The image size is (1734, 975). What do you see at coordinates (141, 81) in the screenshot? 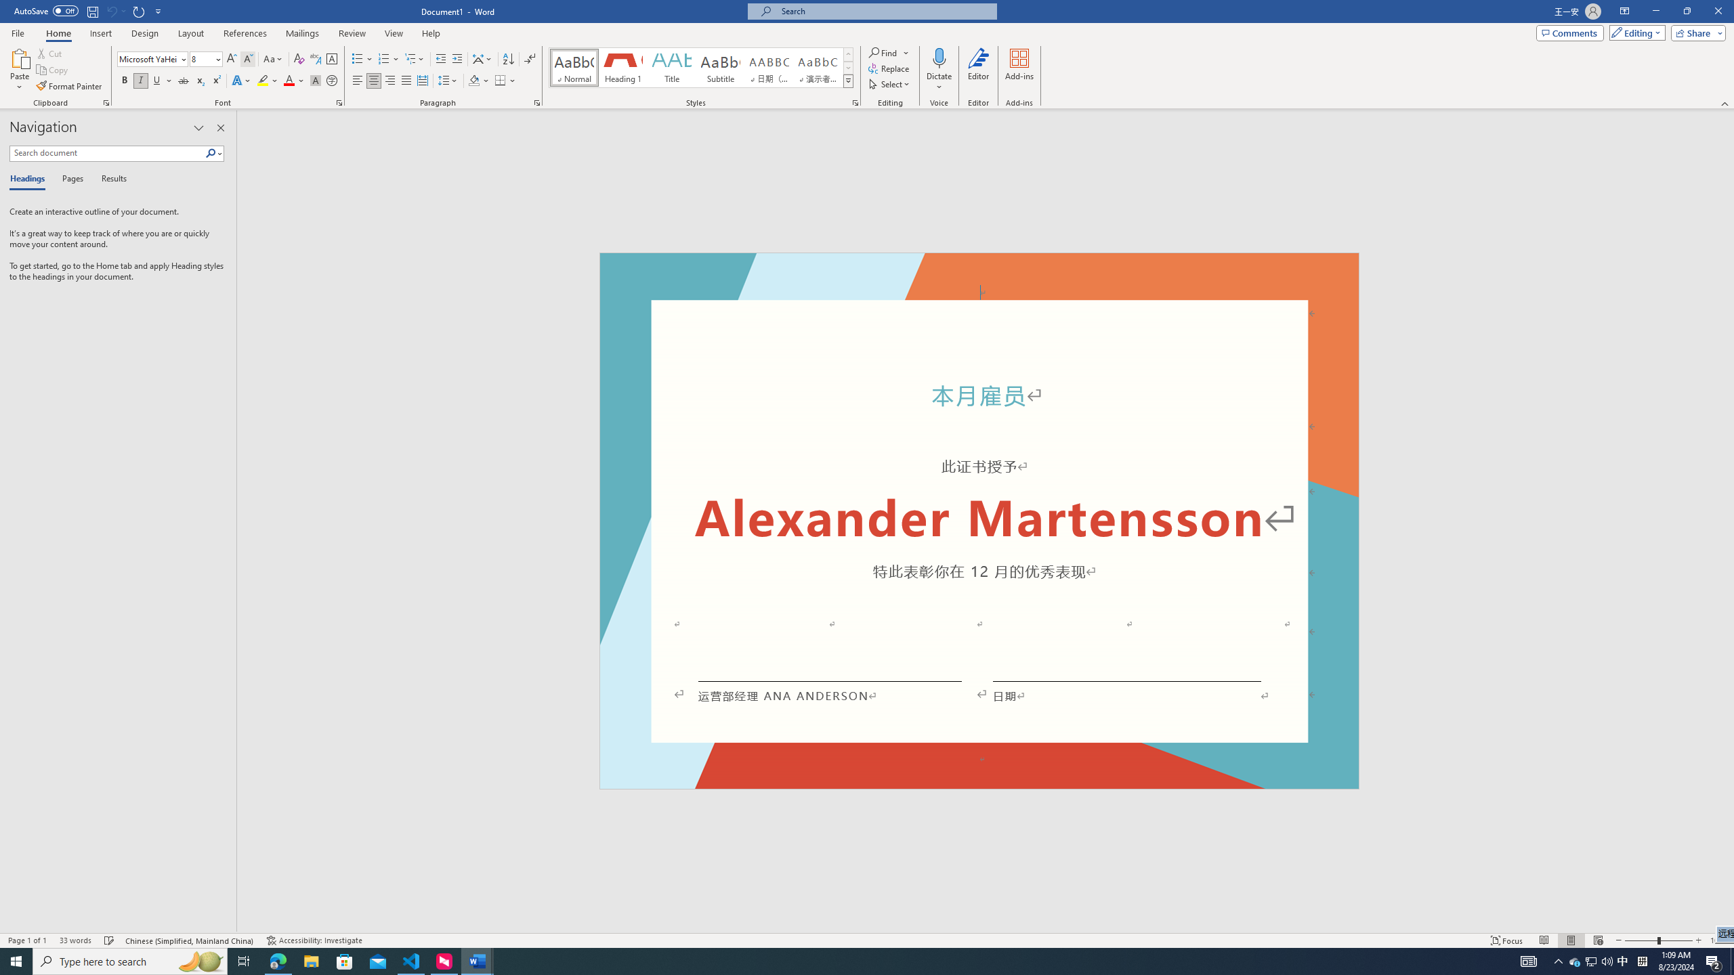
I see `Italic` at bounding box center [141, 81].